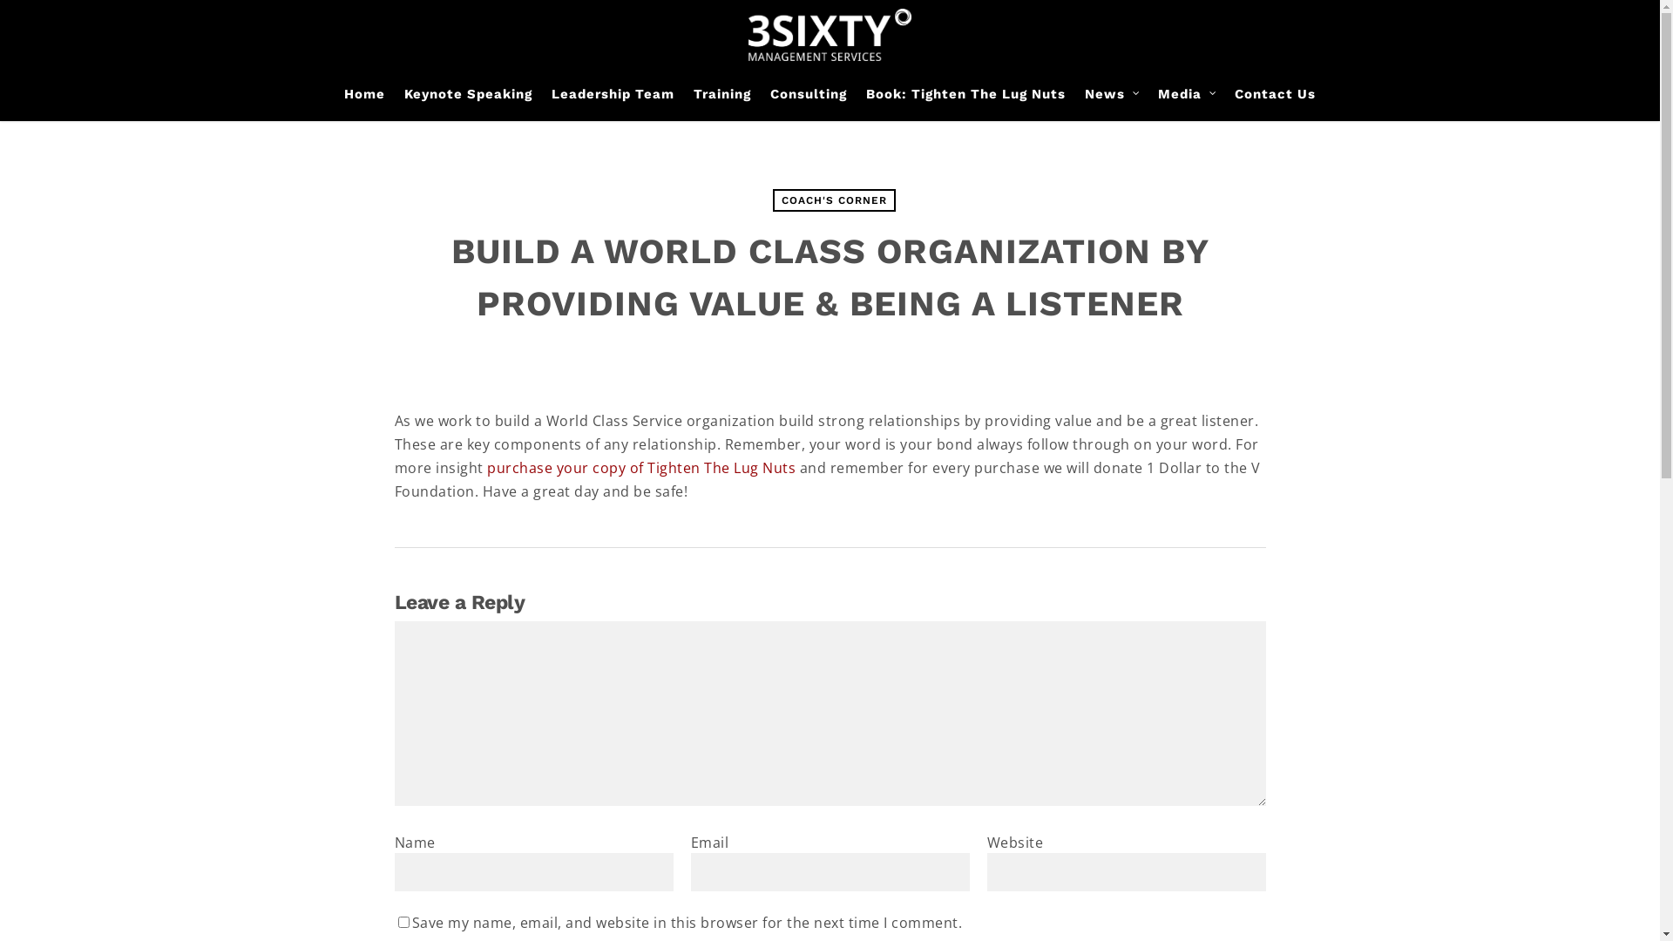  I want to click on Training, so click(722, 103).